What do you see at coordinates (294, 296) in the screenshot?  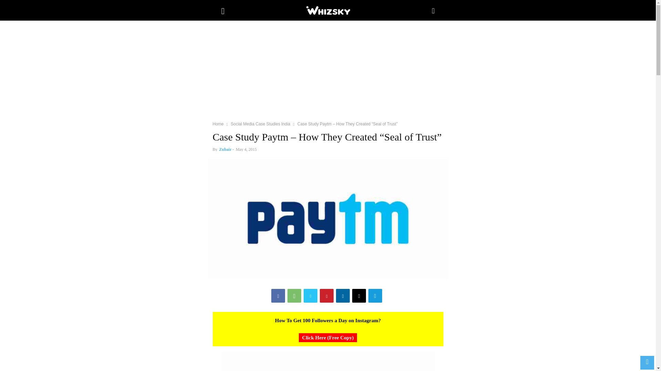 I see `WhatsApp` at bounding box center [294, 296].